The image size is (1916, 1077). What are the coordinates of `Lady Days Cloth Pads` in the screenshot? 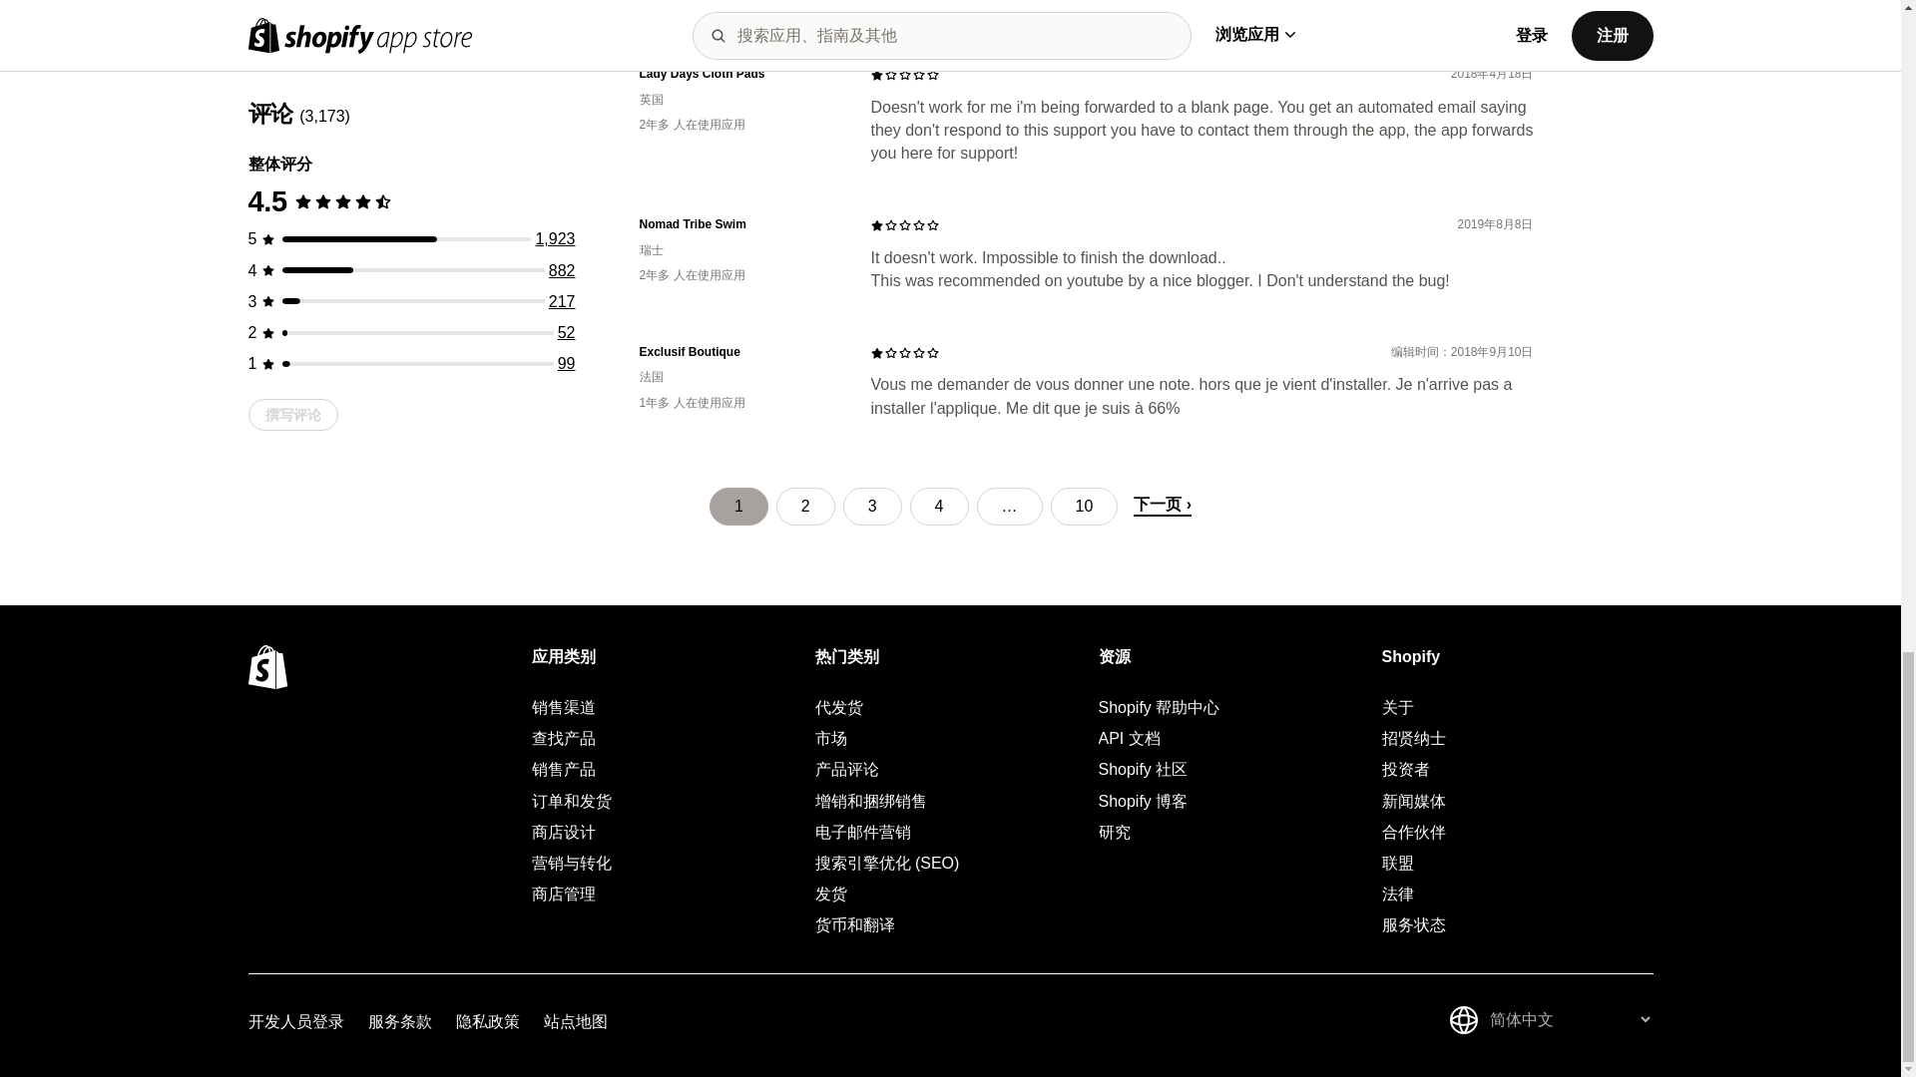 It's located at (738, 74).